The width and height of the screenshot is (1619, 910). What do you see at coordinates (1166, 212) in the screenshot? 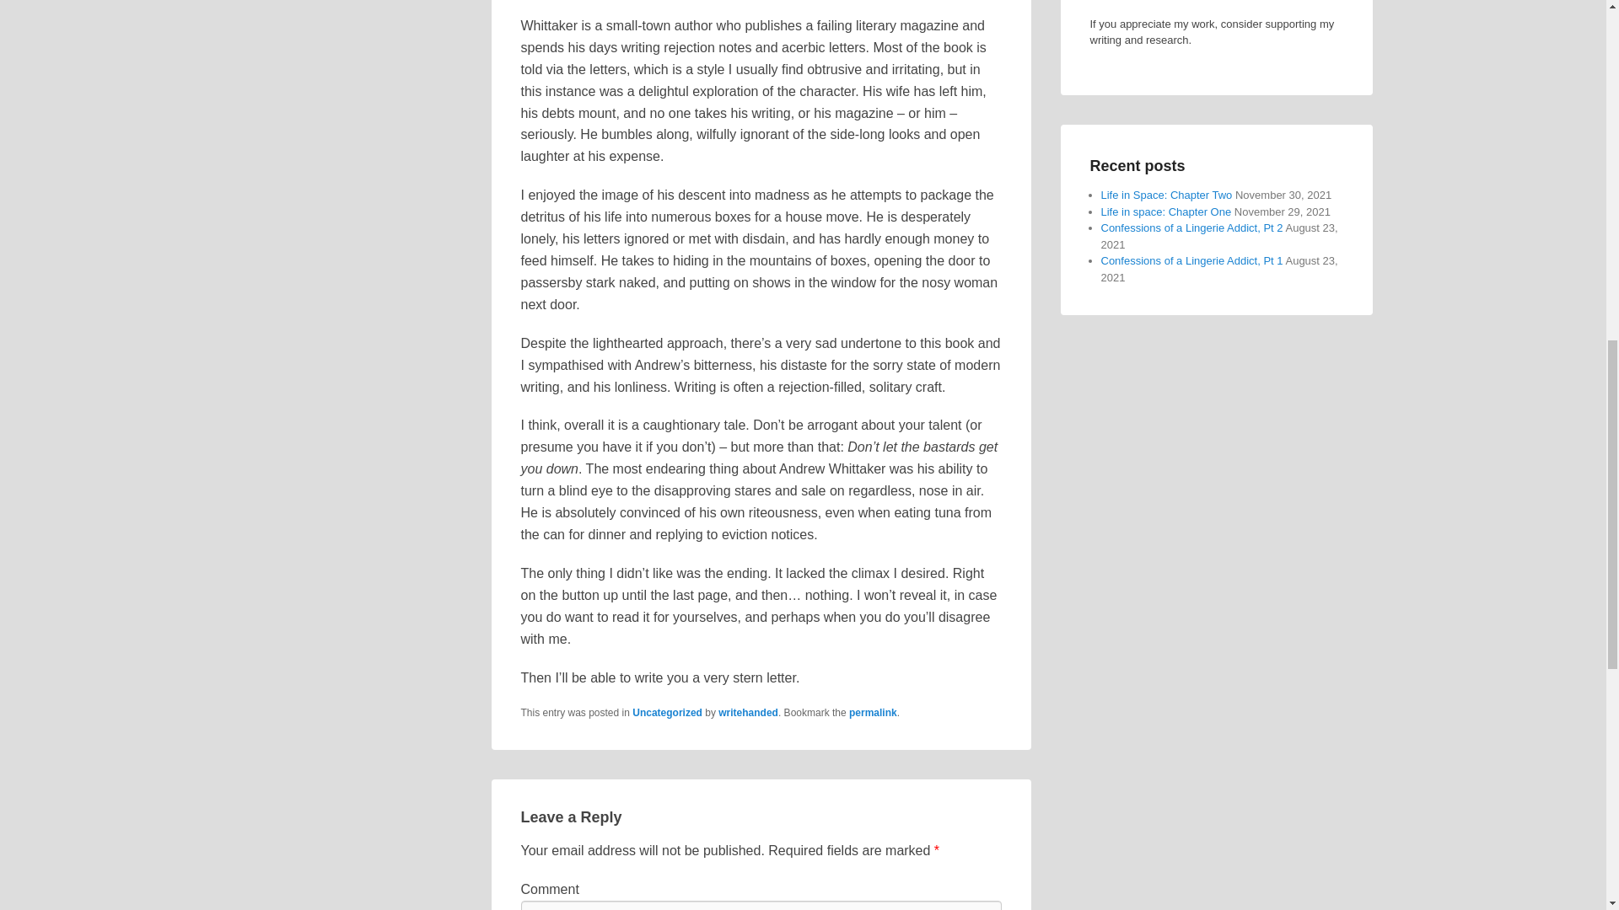
I see `Life in space: Chapter One` at bounding box center [1166, 212].